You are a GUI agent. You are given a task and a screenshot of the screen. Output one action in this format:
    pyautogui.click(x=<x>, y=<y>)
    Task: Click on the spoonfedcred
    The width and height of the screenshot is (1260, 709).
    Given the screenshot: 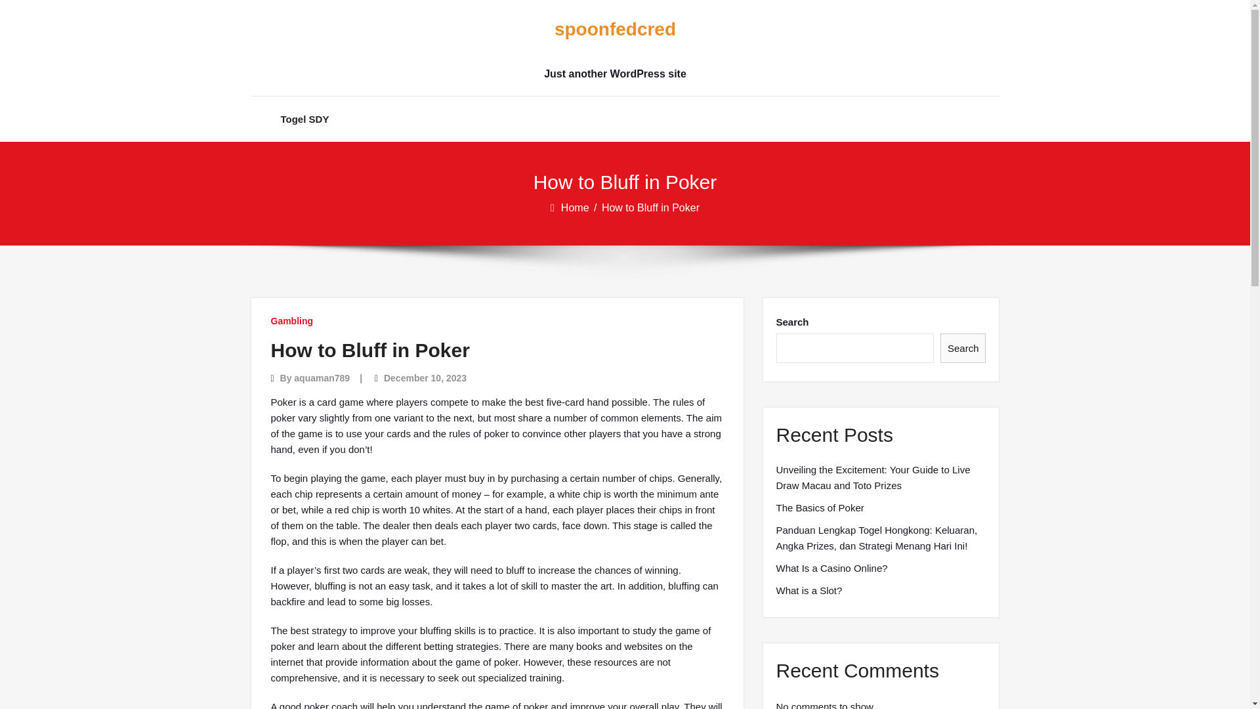 What is the action you would take?
    pyautogui.click(x=614, y=30)
    